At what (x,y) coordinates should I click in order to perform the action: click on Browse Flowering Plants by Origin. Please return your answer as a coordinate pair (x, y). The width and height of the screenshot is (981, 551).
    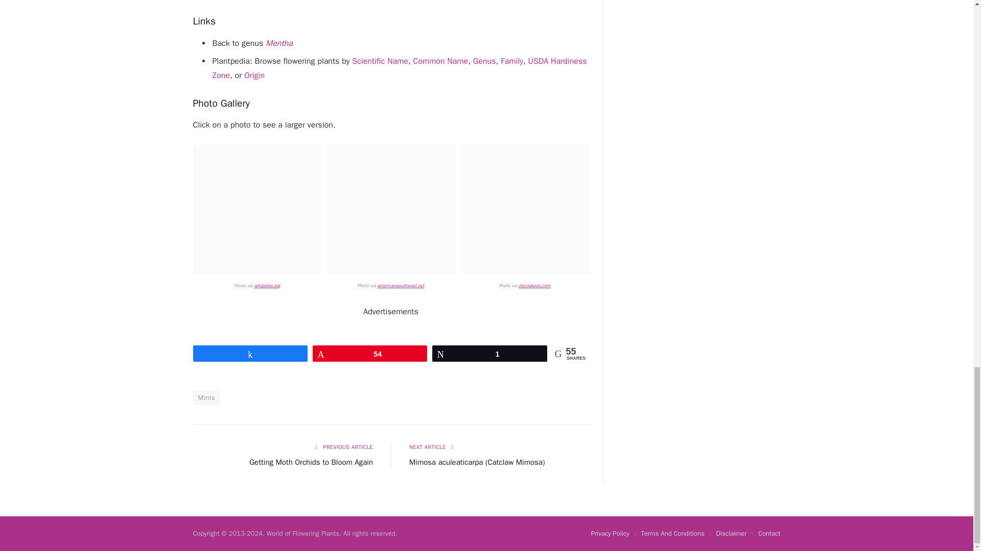
    Looking at the image, I should click on (254, 76).